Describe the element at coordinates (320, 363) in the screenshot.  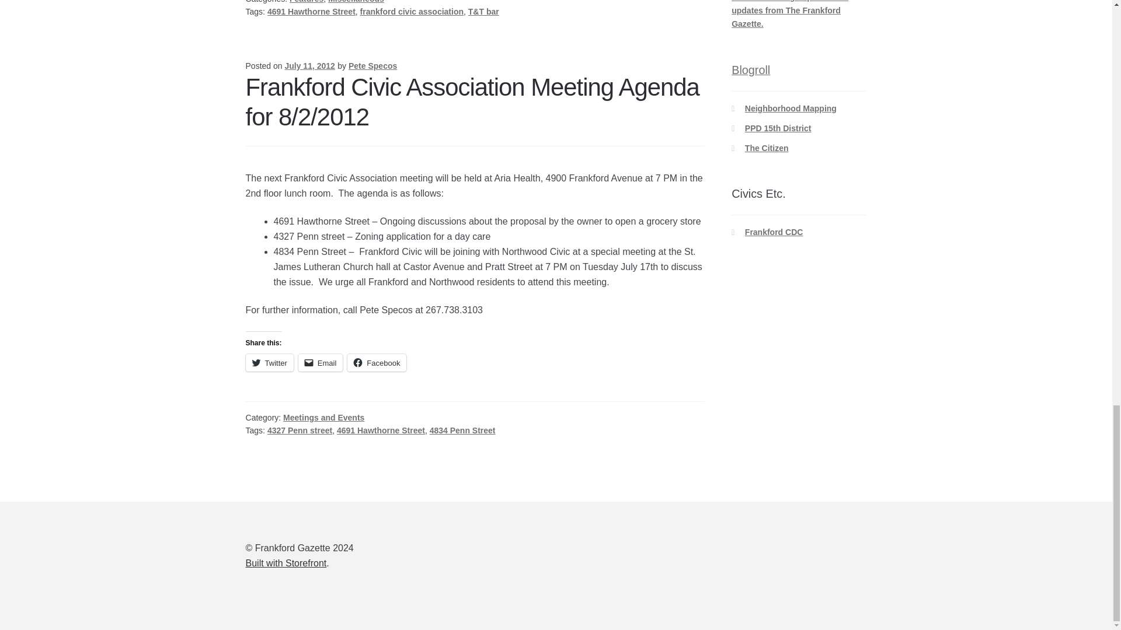
I see `Click to email a link to a friend` at that location.